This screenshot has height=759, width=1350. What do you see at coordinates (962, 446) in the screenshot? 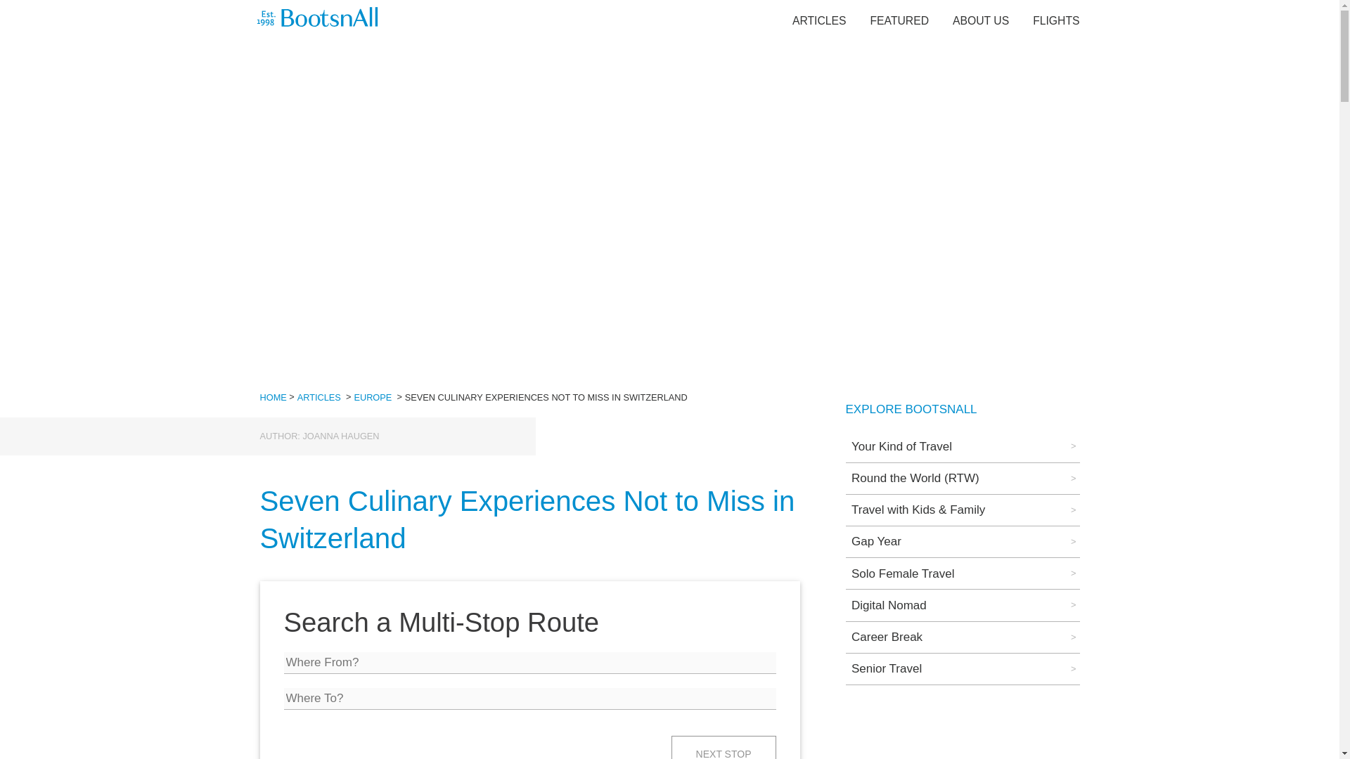
I see `Your Kind of Travel` at bounding box center [962, 446].